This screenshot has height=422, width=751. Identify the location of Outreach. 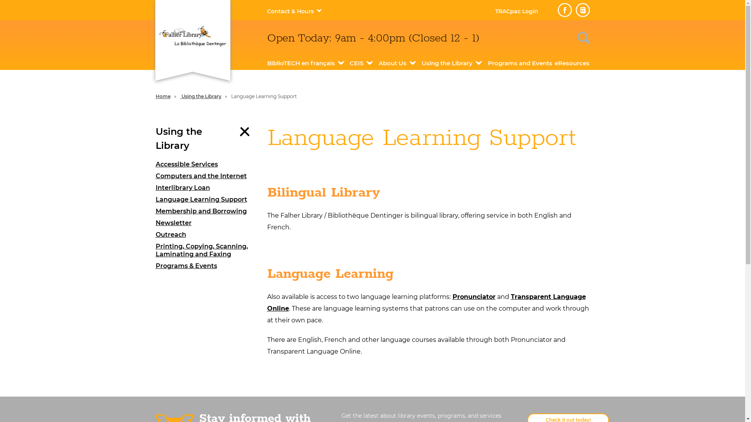
(206, 235).